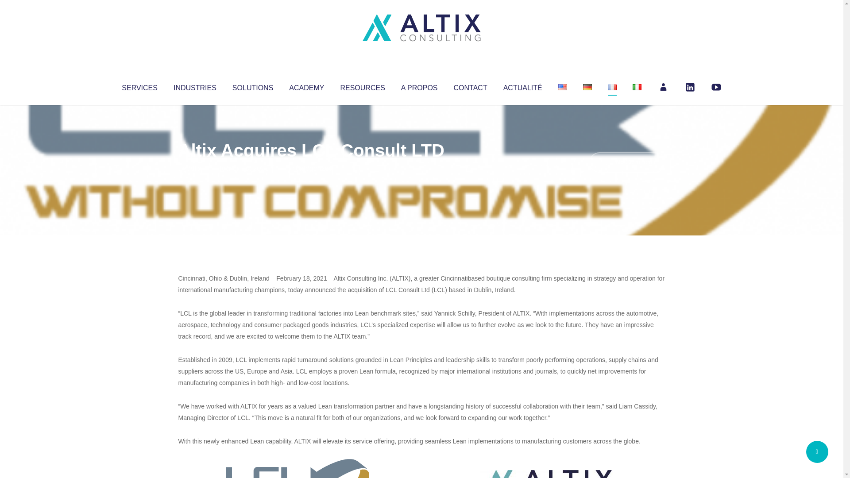 The height and width of the screenshot is (478, 850). Describe the element at coordinates (627, 162) in the screenshot. I see `No Comments` at that location.